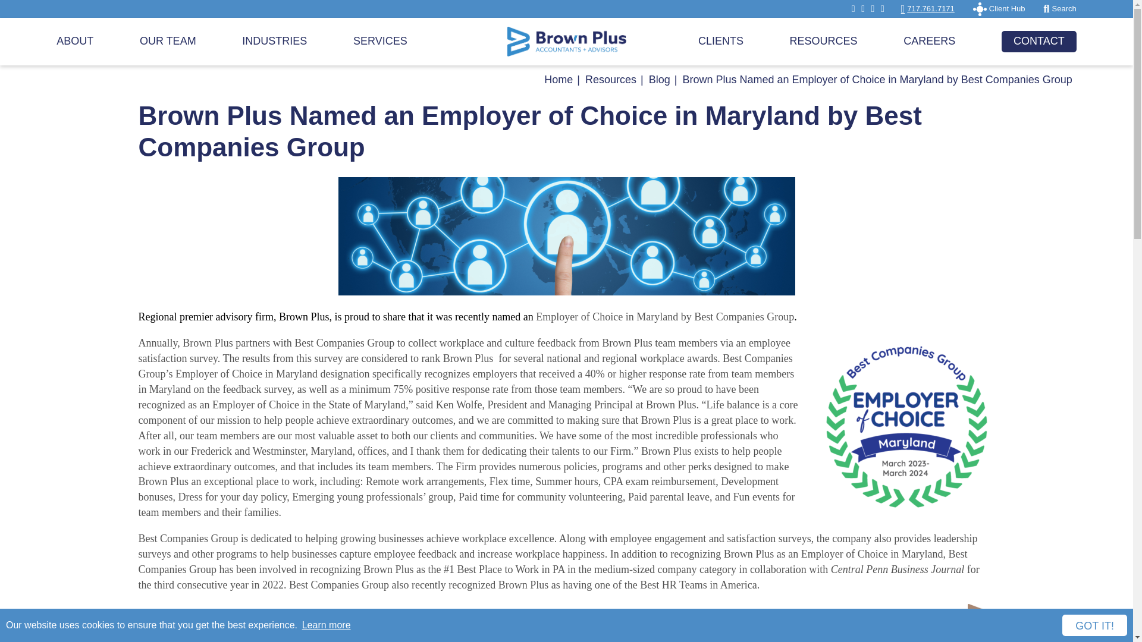  Describe the element at coordinates (659, 80) in the screenshot. I see `Blog` at that location.